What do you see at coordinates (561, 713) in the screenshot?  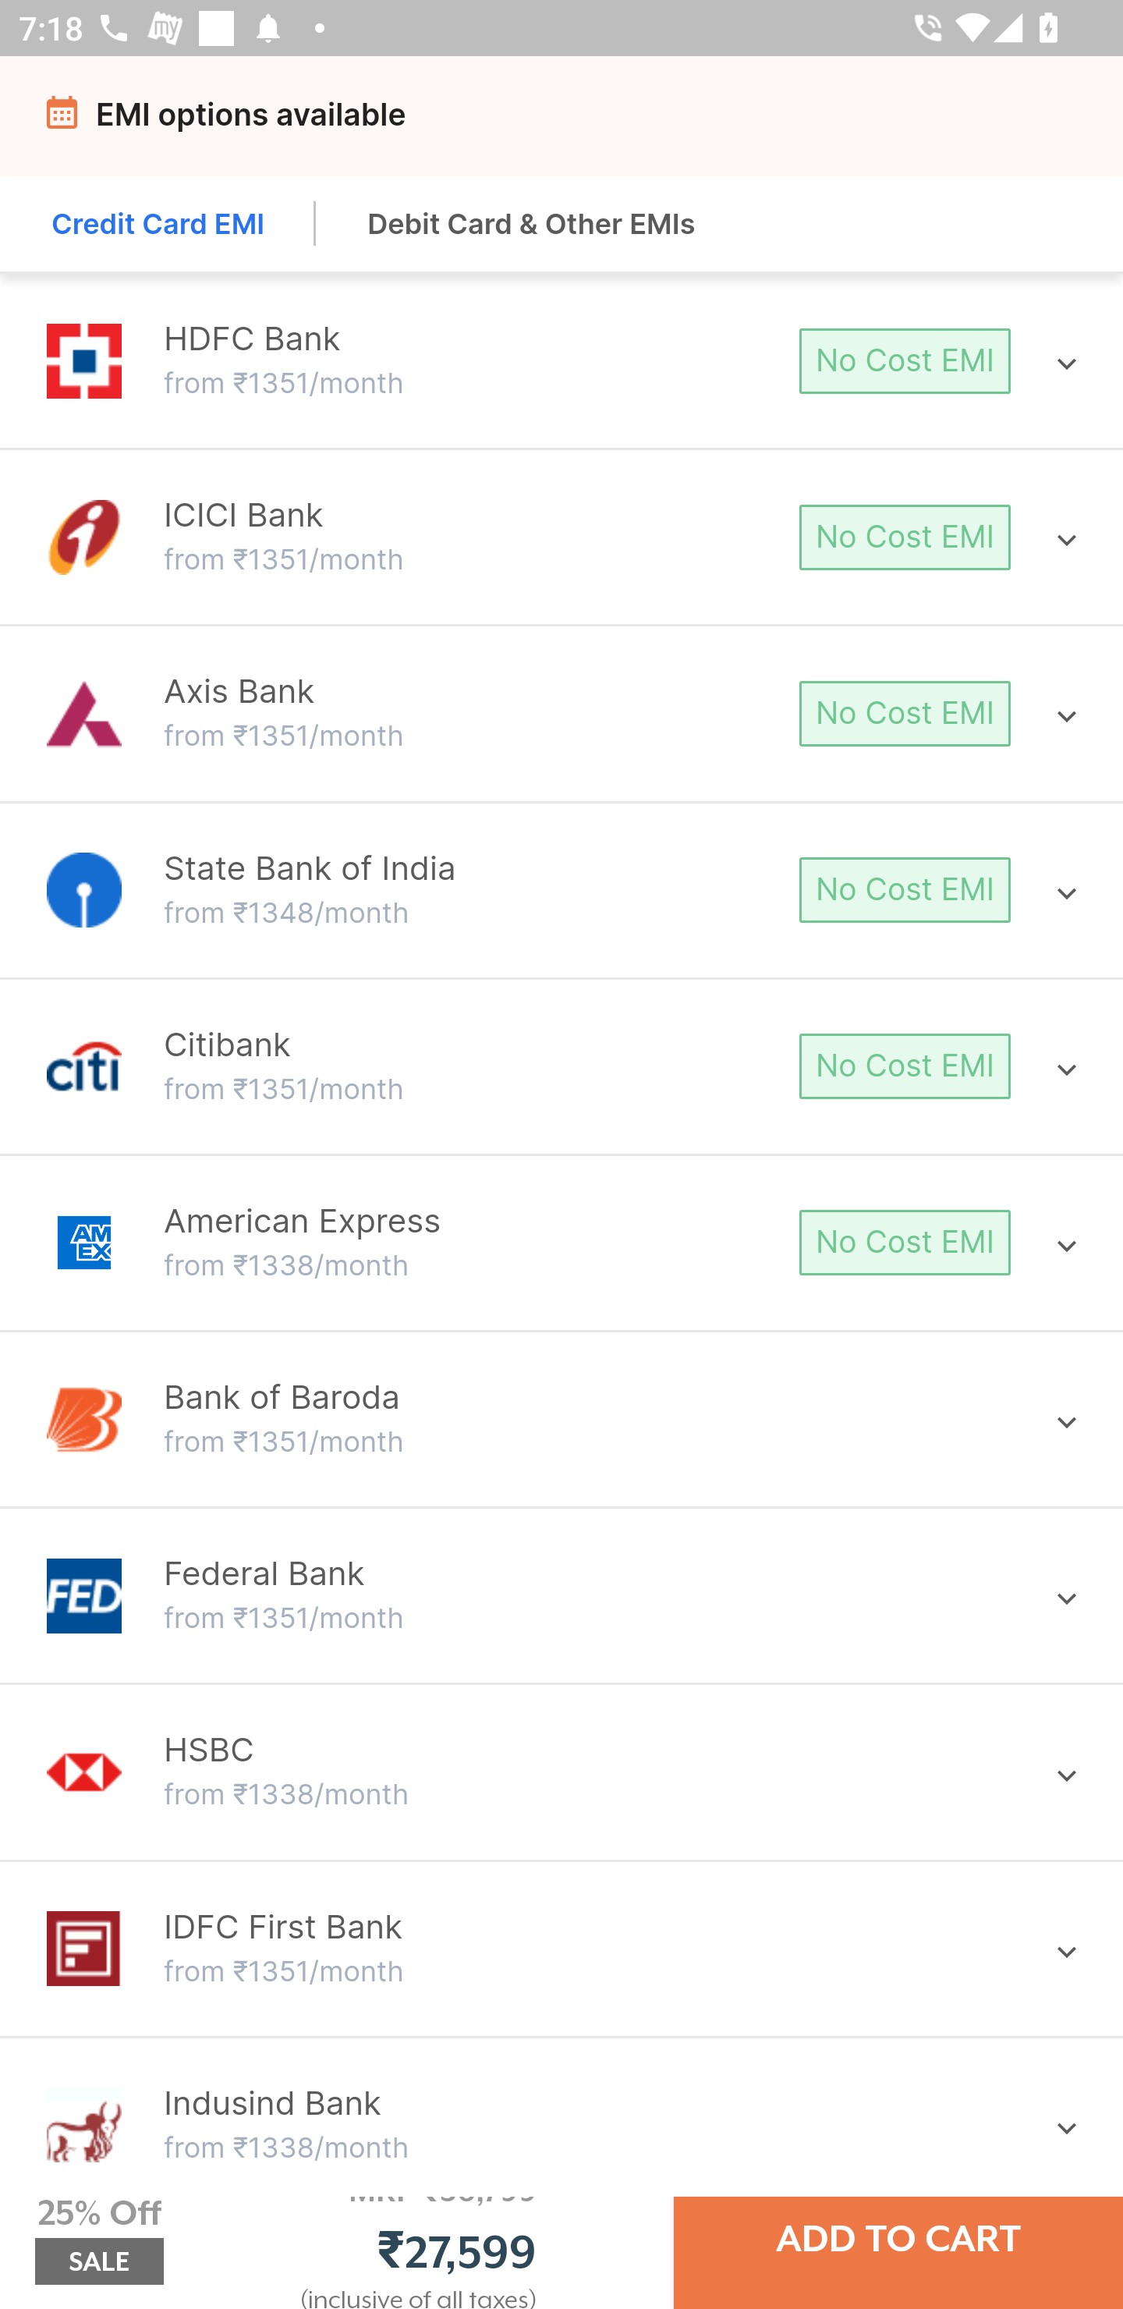 I see `Axis Bank Axis Bank from ₹1351/month No Cost EMI` at bounding box center [561, 713].